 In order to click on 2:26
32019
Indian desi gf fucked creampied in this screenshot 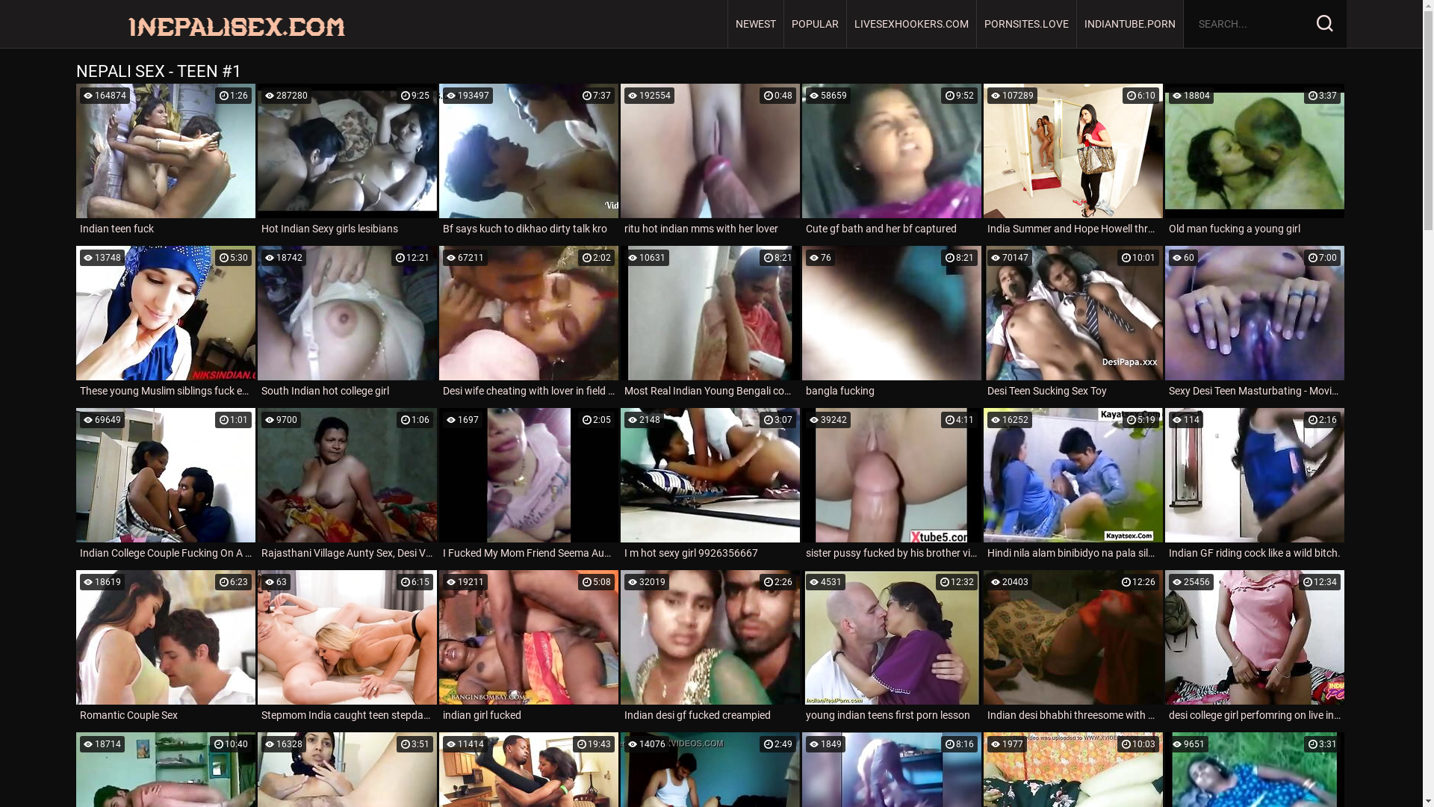, I will do `click(710, 649)`.